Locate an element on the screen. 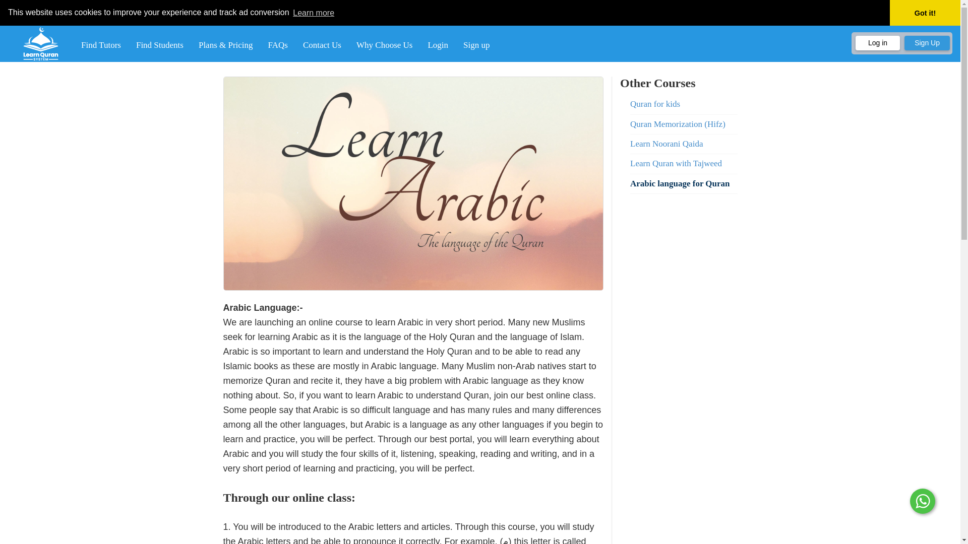 The image size is (968, 544). Find Tutors is located at coordinates (101, 45).